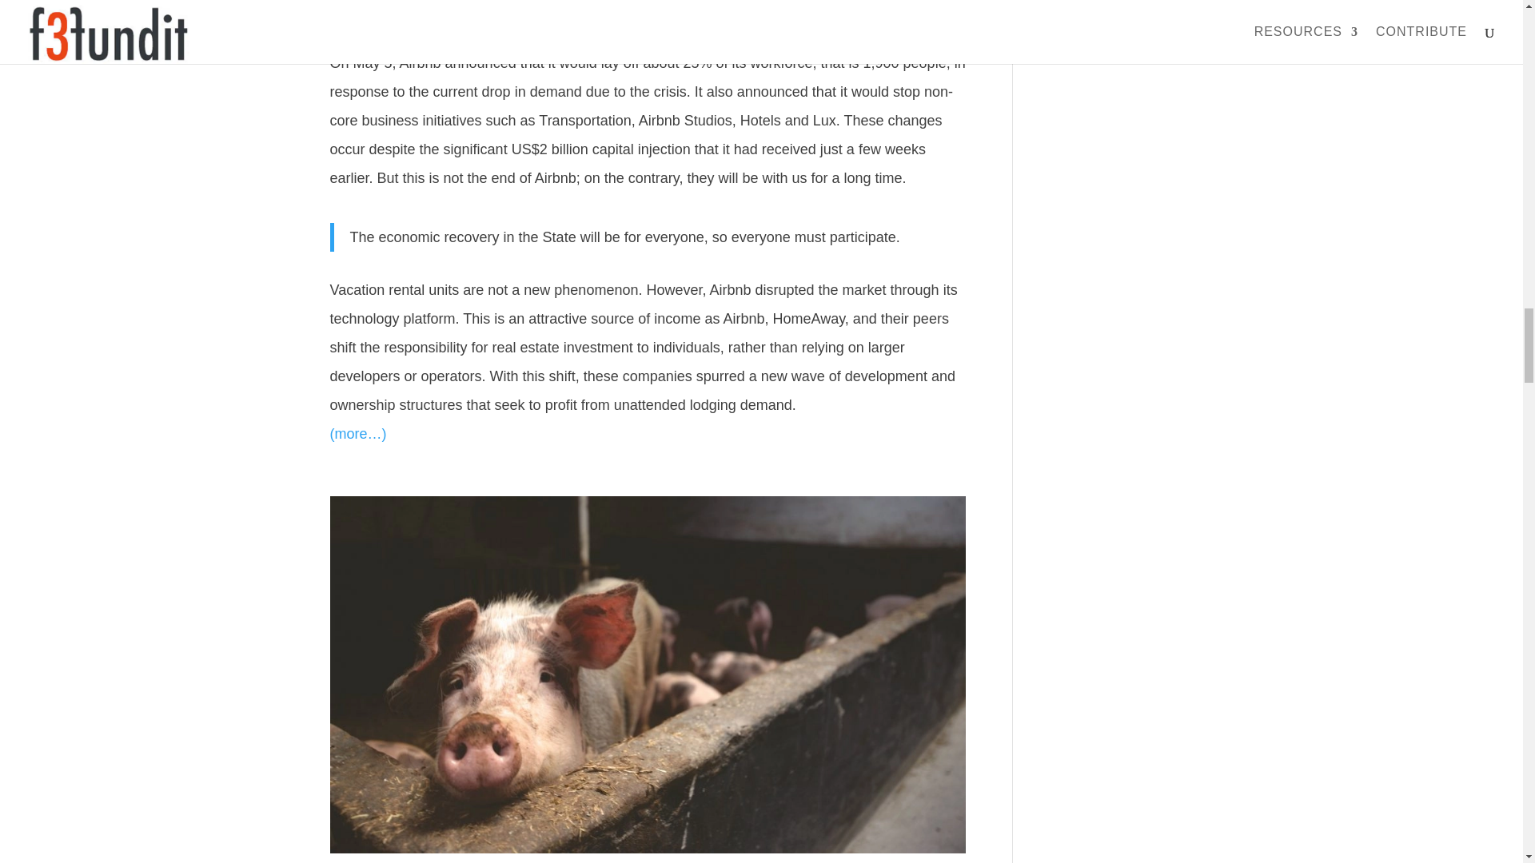 This screenshot has width=1535, height=863. I want to click on Business, so click(483, 17).